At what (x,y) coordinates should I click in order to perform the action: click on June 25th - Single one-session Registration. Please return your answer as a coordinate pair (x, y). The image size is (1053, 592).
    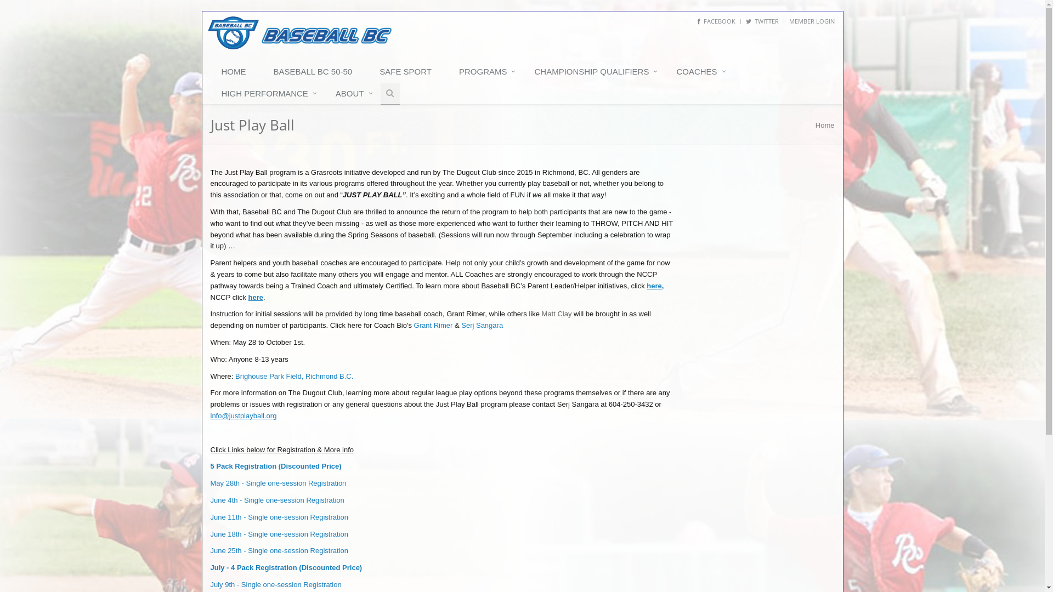
    Looking at the image, I should click on (280, 550).